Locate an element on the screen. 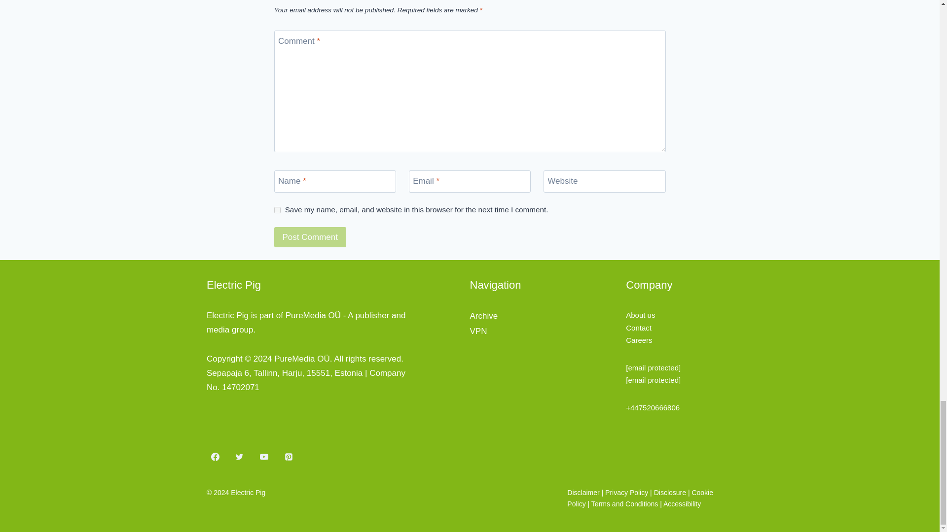 The image size is (947, 532). Archive is located at coordinates (483, 316).